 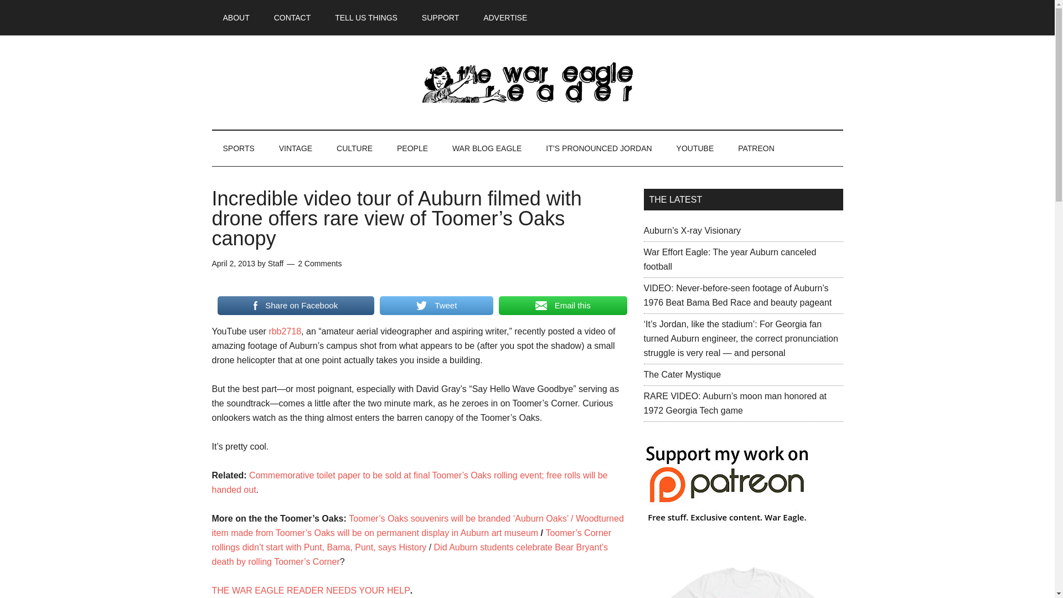 What do you see at coordinates (295, 306) in the screenshot?
I see `Share on Facebook` at bounding box center [295, 306].